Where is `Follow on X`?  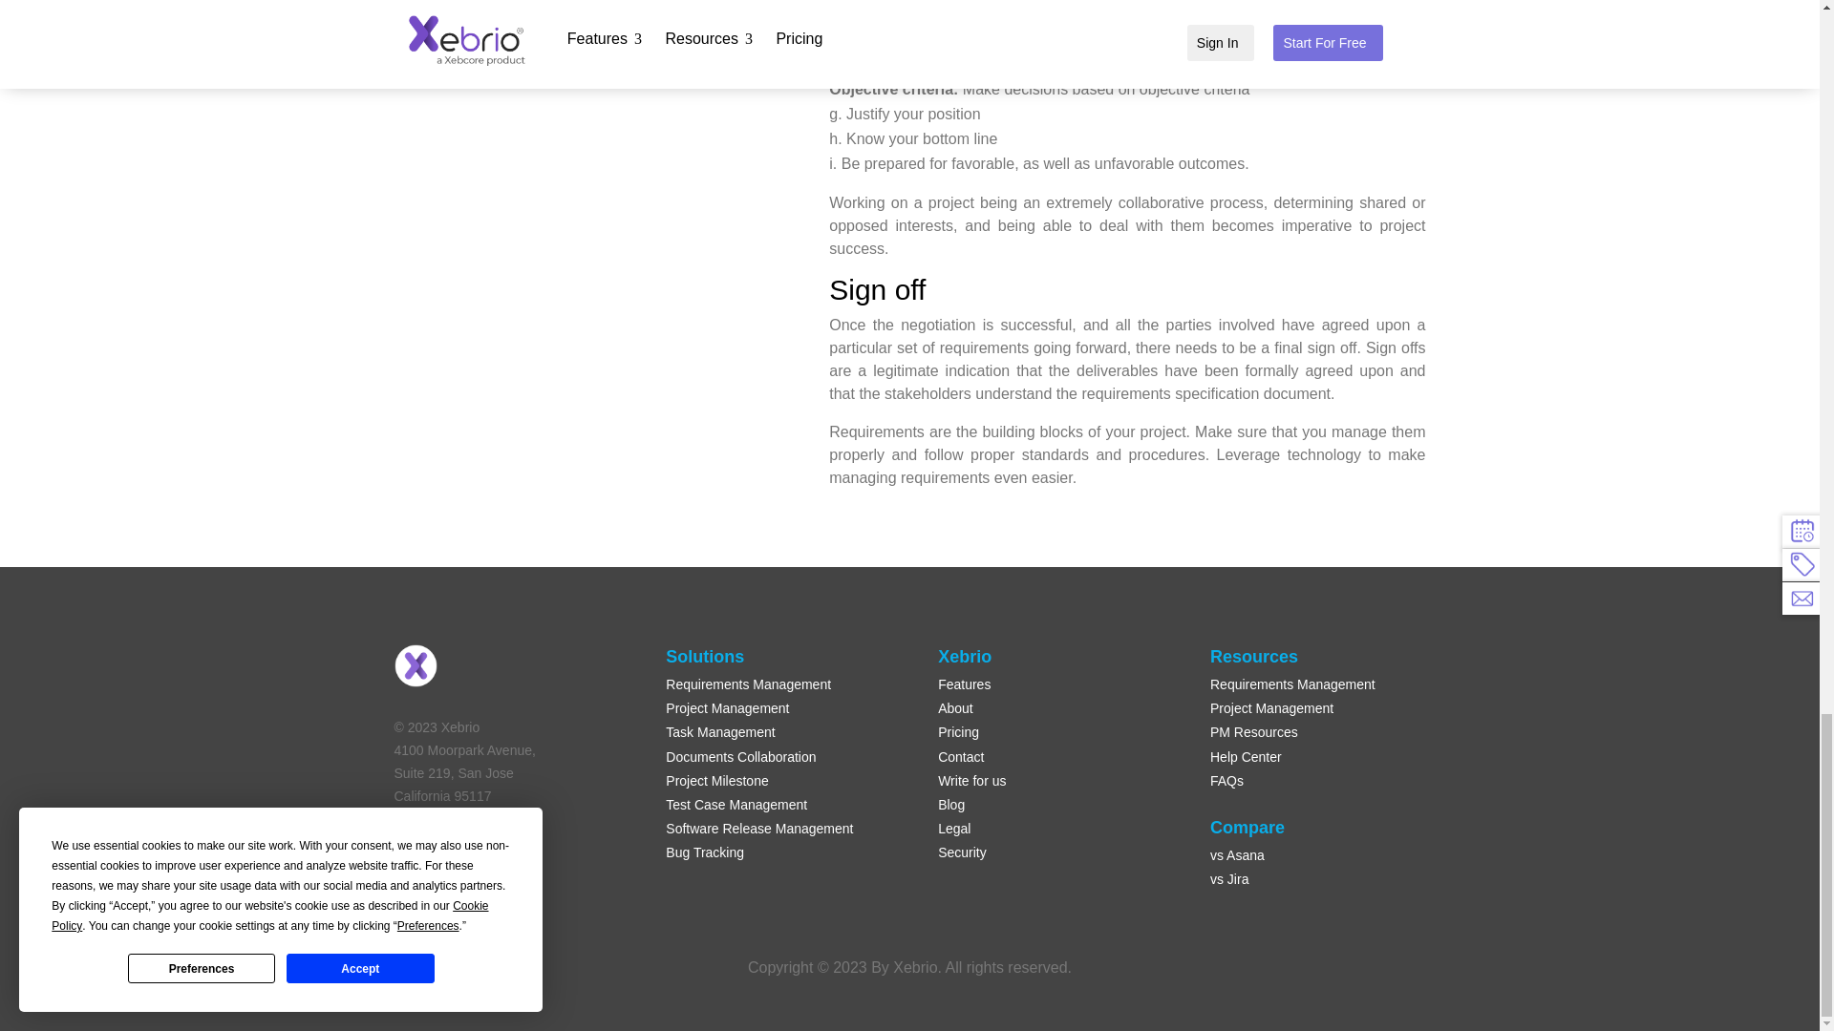 Follow on X is located at coordinates (446, 893).